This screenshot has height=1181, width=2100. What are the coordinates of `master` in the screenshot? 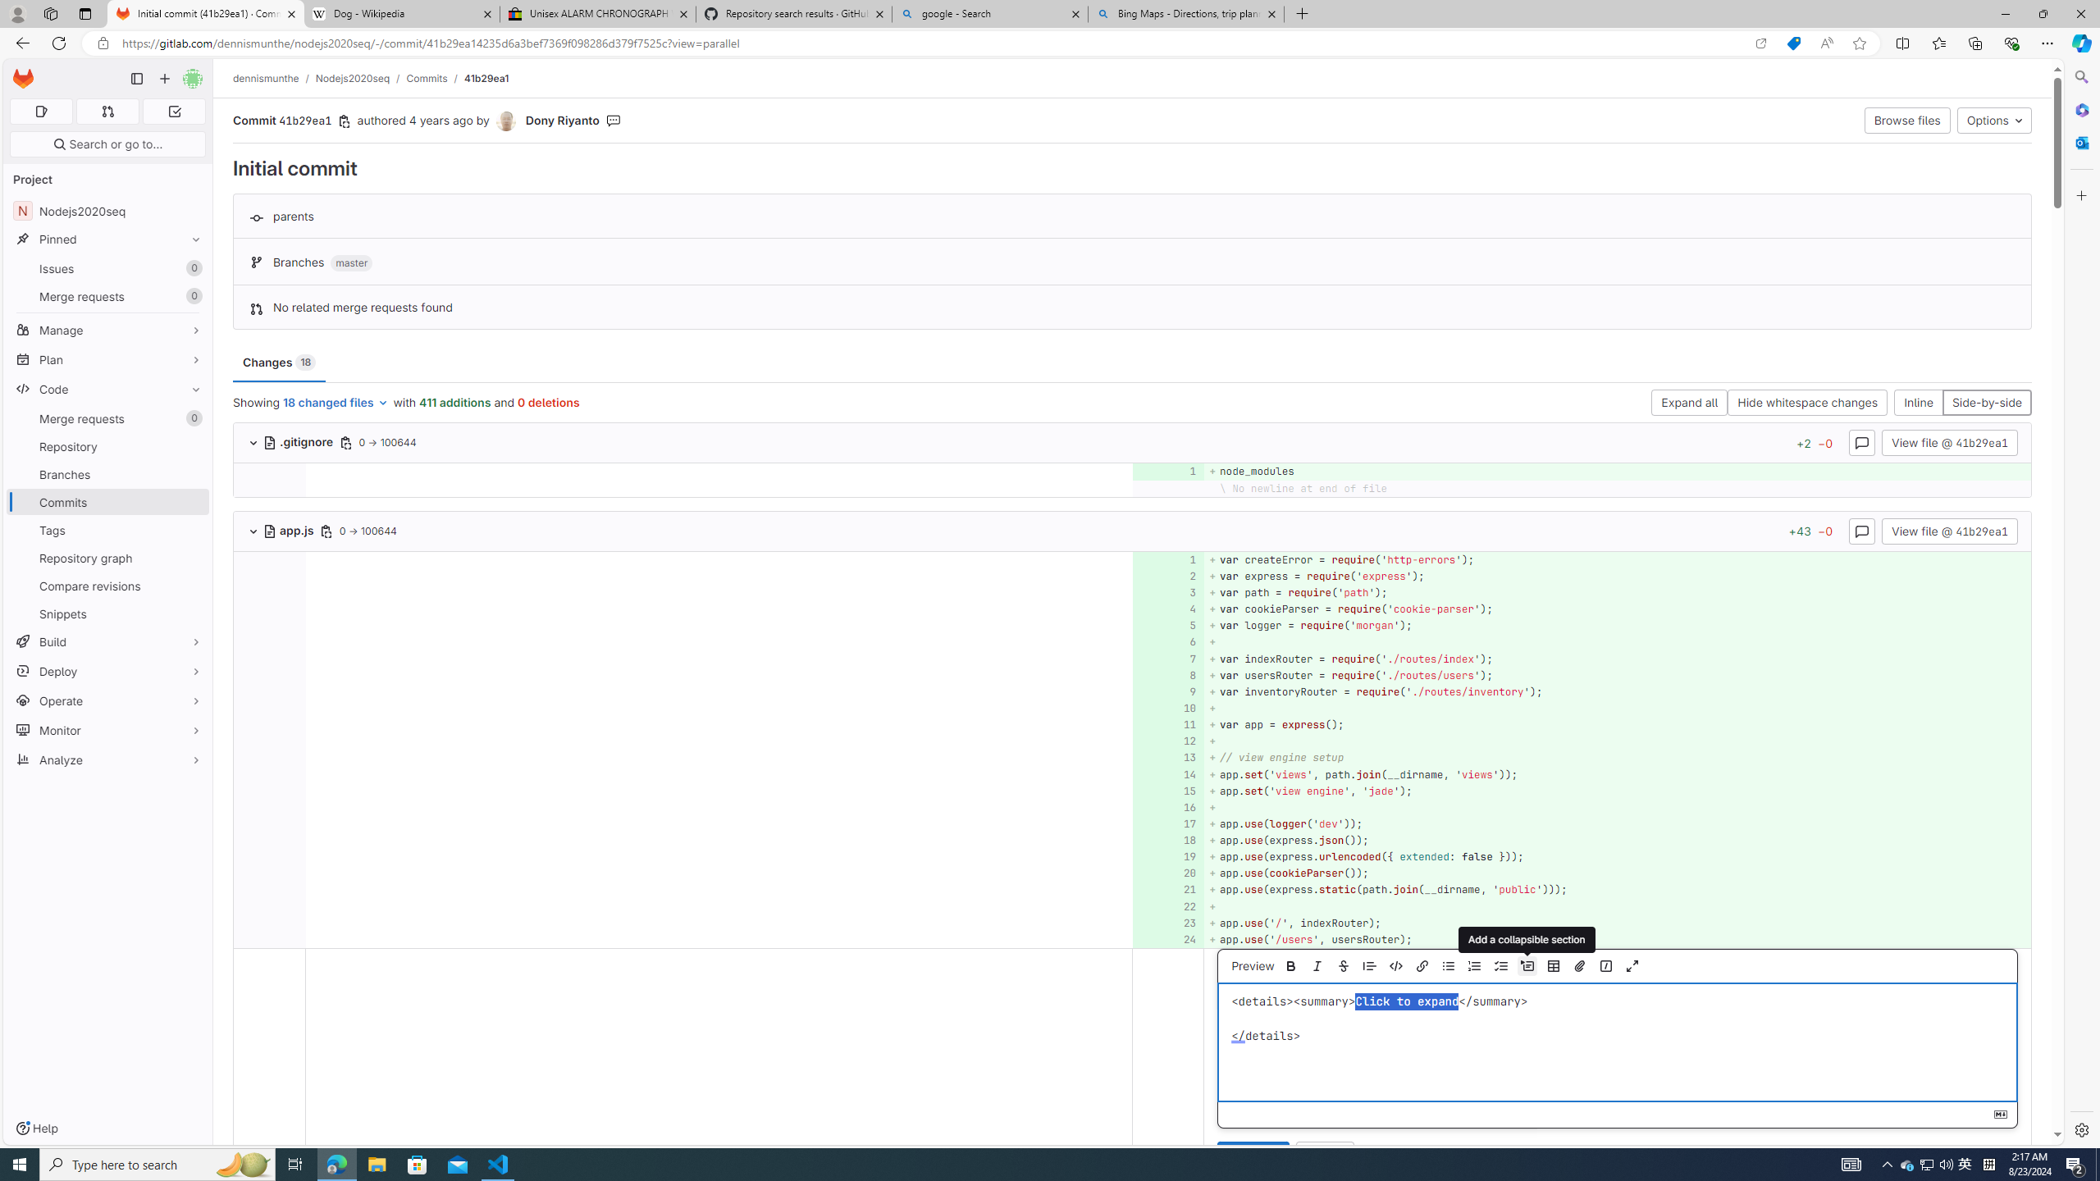 It's located at (351, 264).